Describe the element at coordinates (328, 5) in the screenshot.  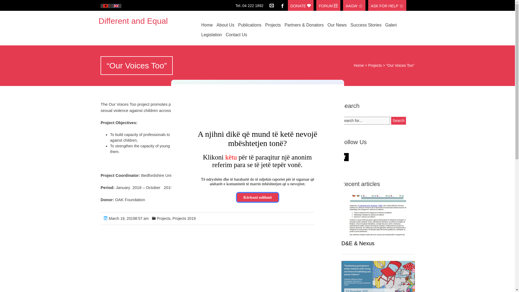
I see `FORUM` at that location.